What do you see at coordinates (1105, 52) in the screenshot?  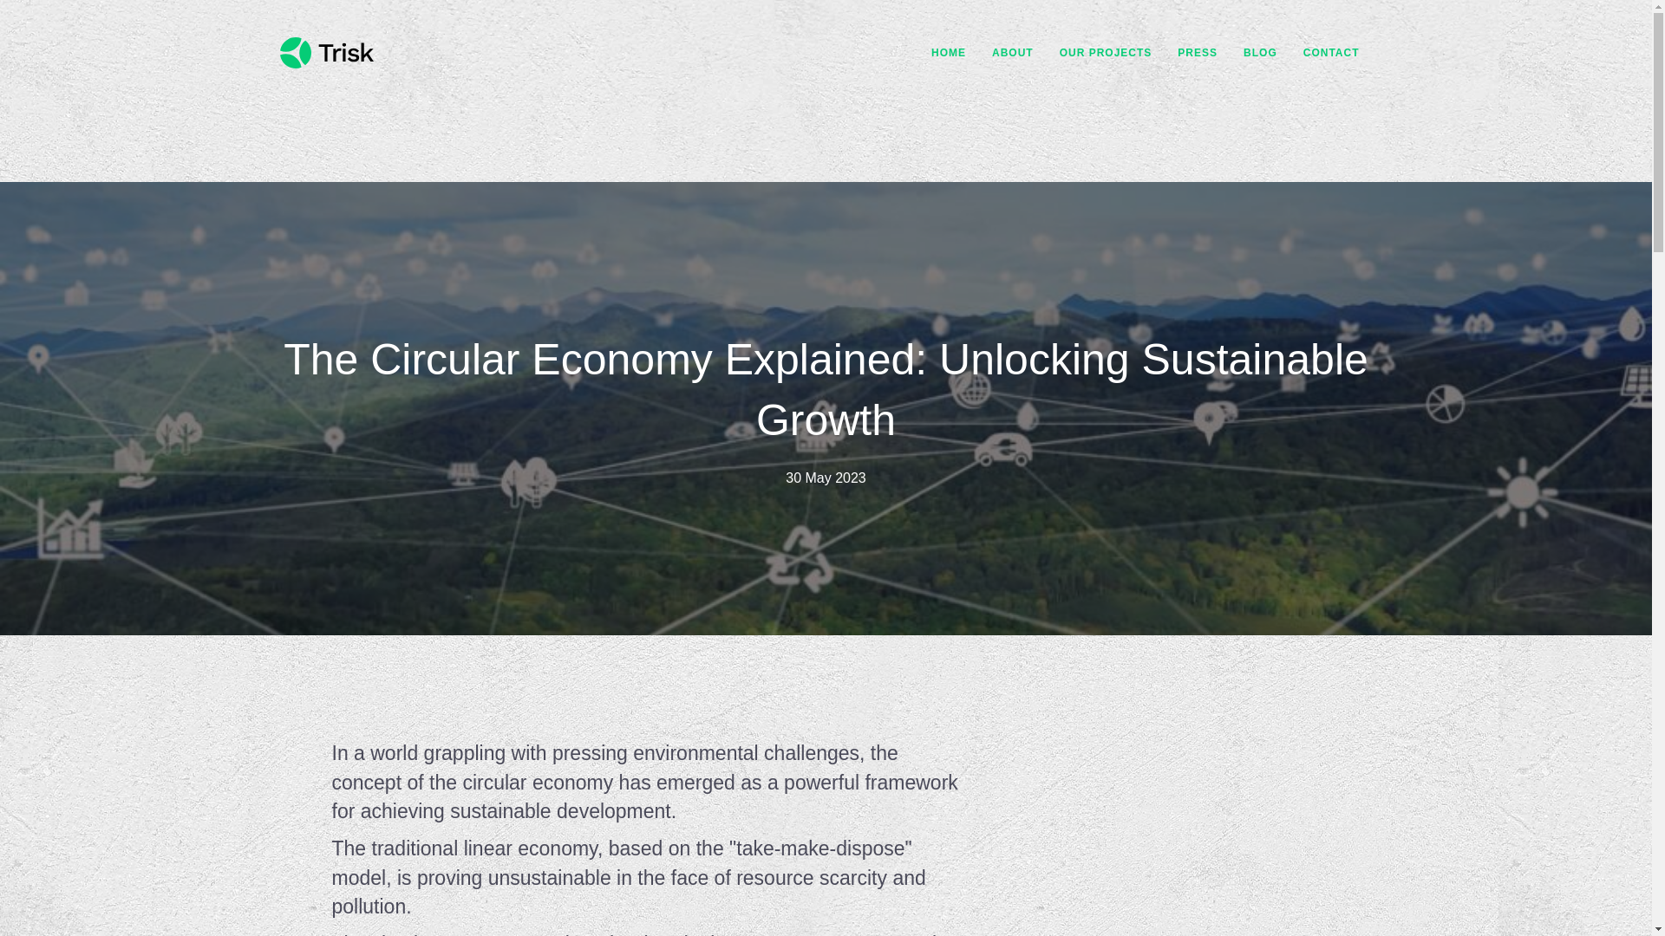 I see `OUR PROJECTS` at bounding box center [1105, 52].